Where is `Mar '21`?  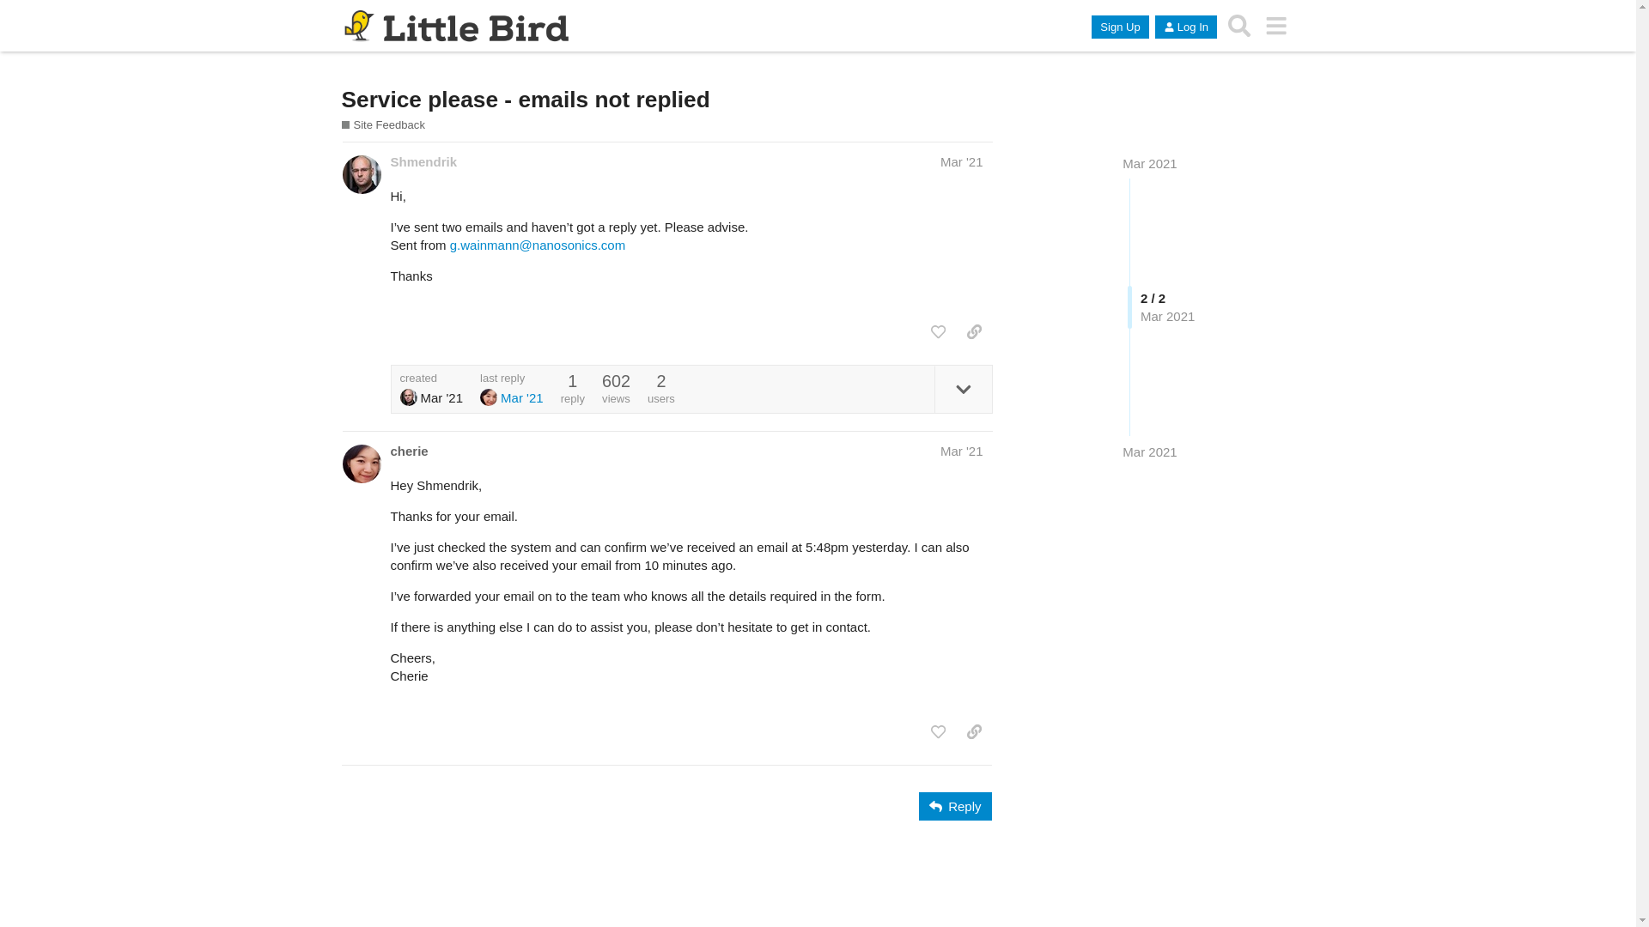 Mar '21 is located at coordinates (962, 161).